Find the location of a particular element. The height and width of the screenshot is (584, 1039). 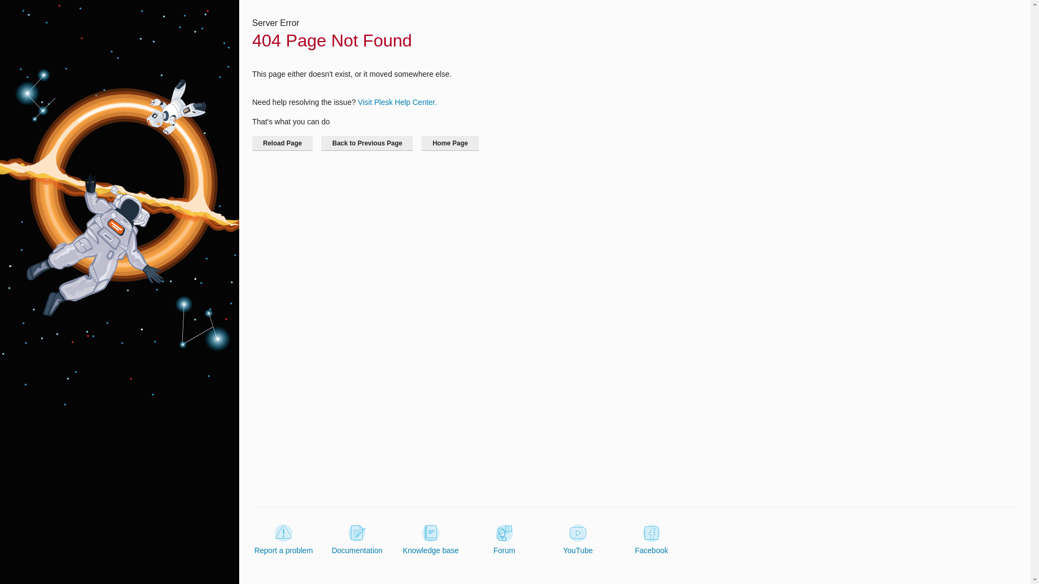

Facebook is located at coordinates (652, 540).